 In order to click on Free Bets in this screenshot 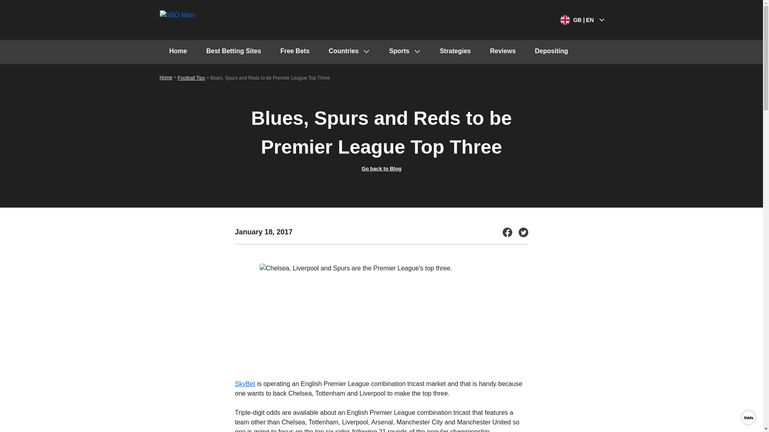, I will do `click(295, 52)`.